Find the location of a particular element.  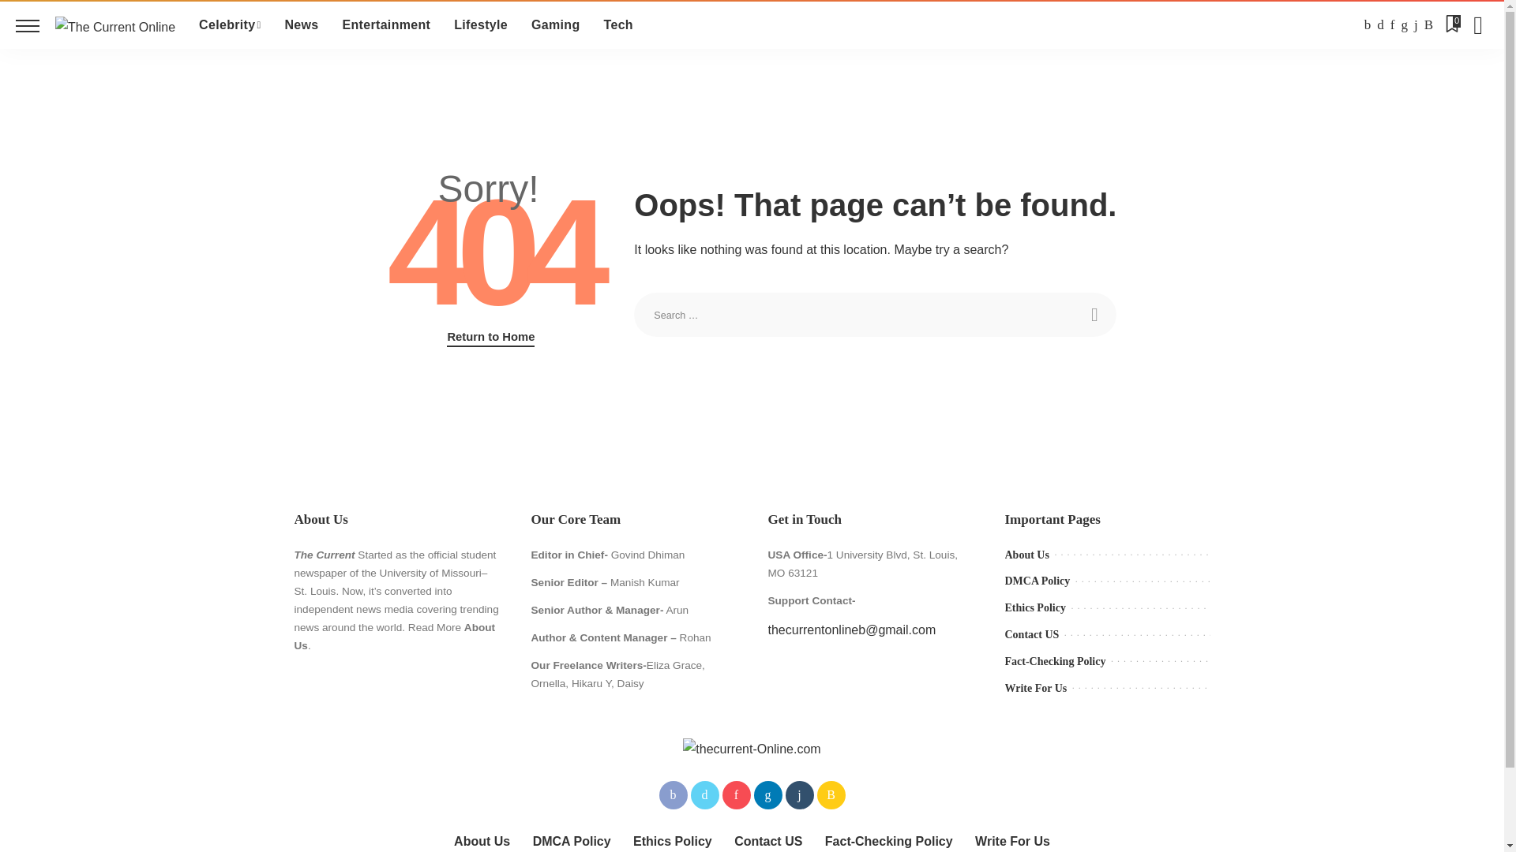

Lifestyle is located at coordinates (481, 25).